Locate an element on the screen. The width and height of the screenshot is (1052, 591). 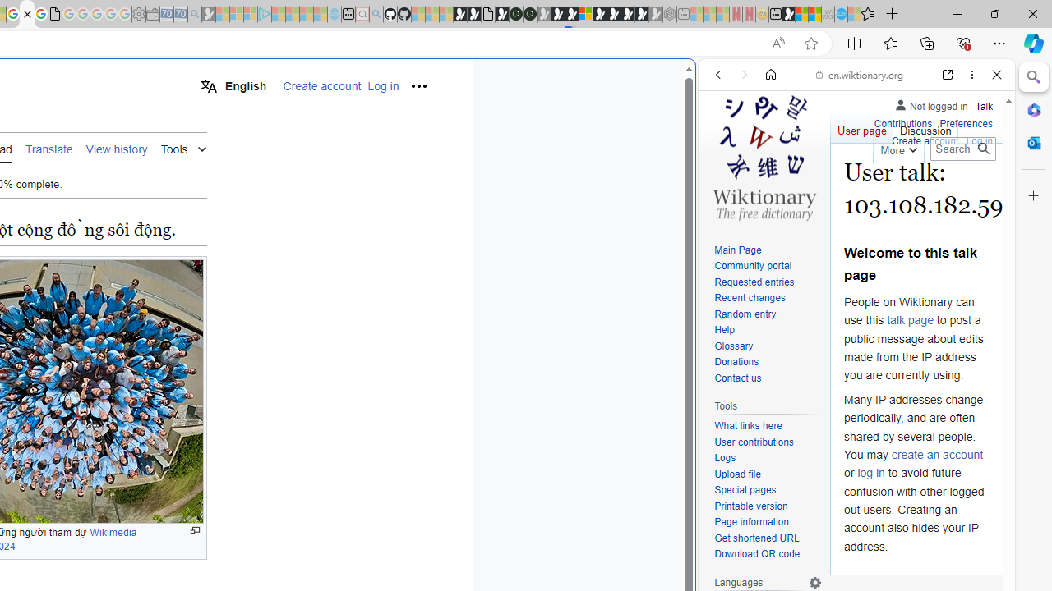
What links here is located at coordinates (748, 426).